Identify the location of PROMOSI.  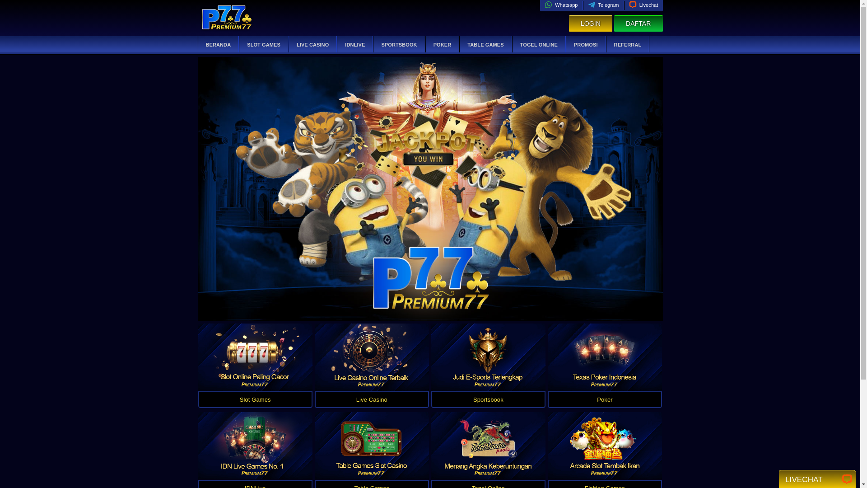
(586, 45).